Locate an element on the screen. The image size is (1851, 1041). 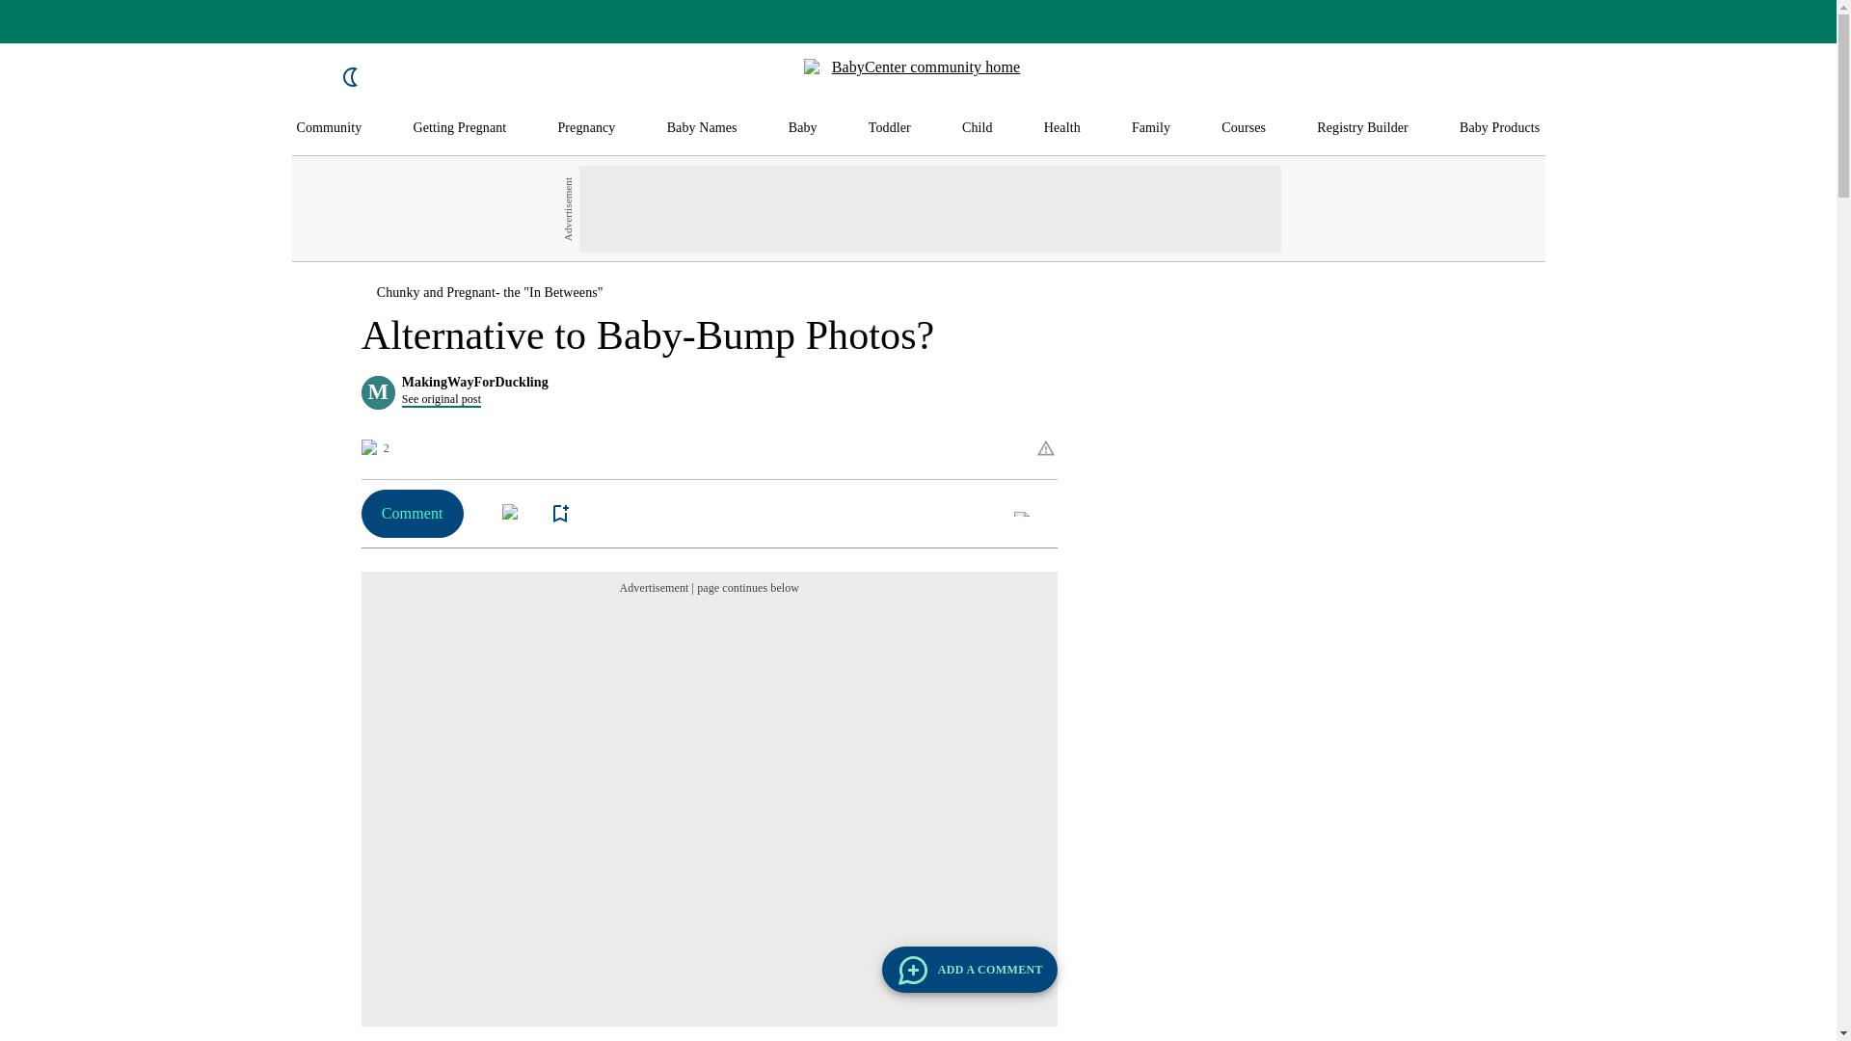
Getting Pregnant is located at coordinates (459, 128).